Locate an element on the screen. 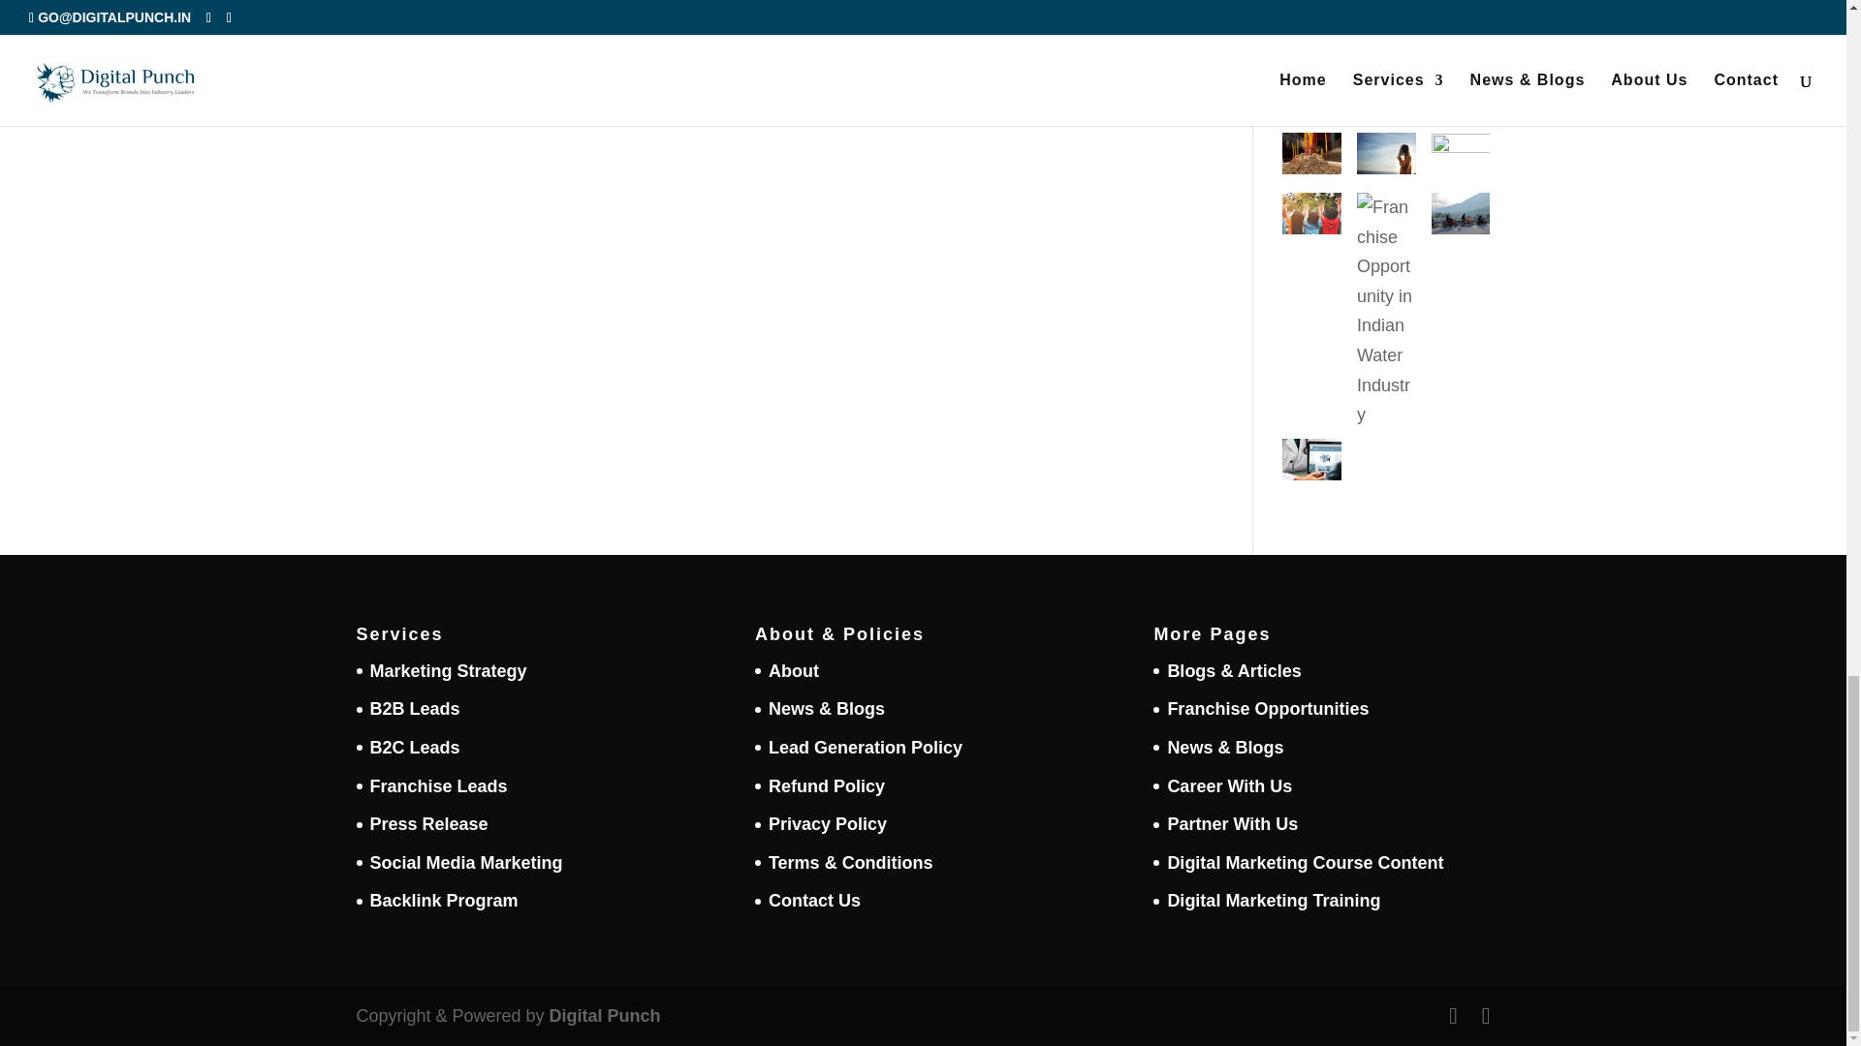 This screenshot has width=1861, height=1046. Franchise Opportunity for Play School is located at coordinates (1311, 217).